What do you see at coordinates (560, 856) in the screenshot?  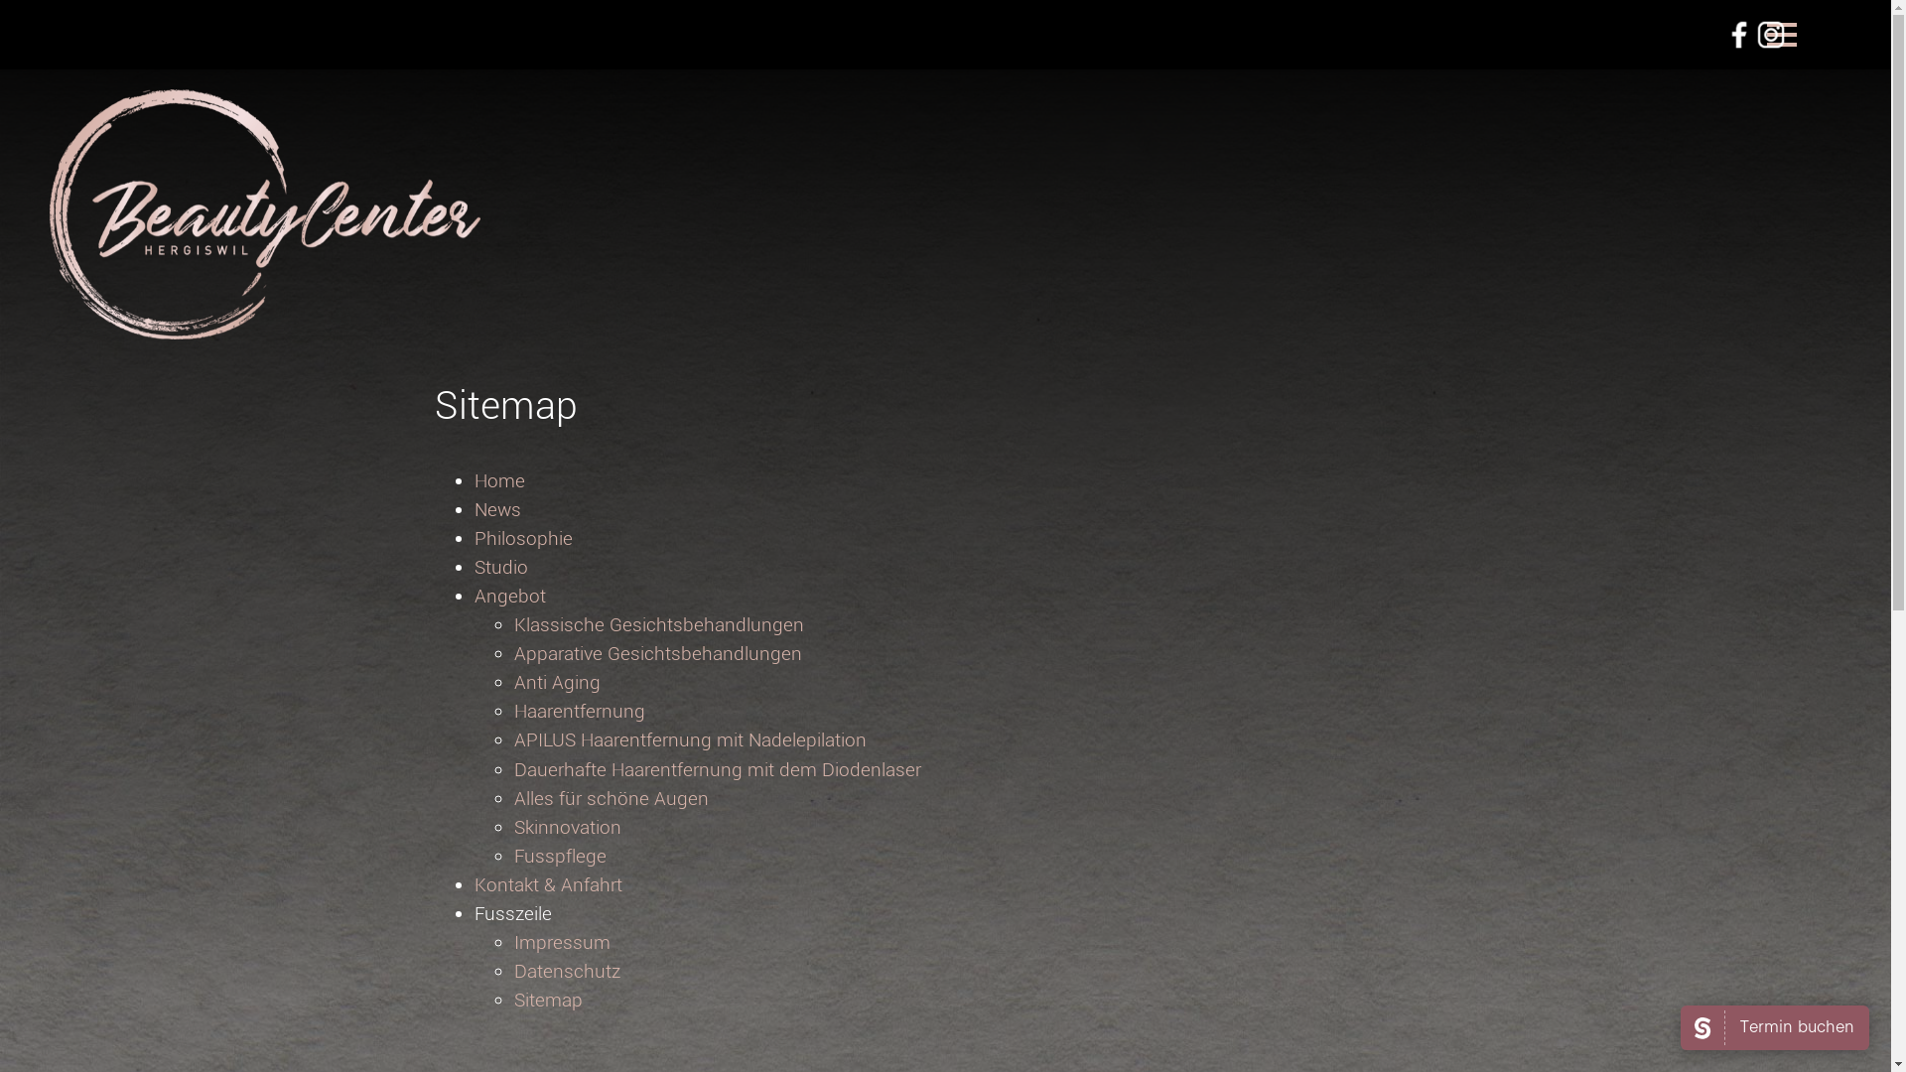 I see `Fusspflege` at bounding box center [560, 856].